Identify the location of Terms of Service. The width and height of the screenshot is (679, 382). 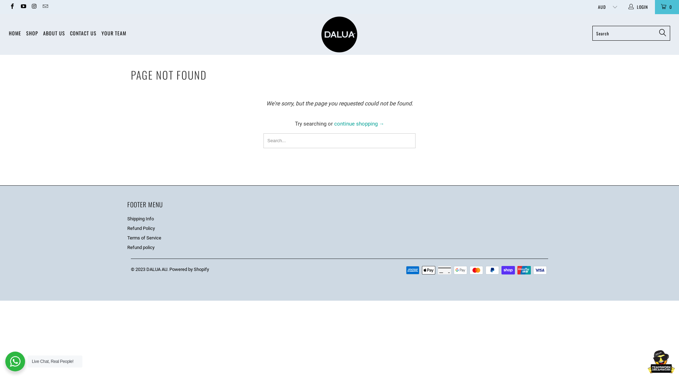
(144, 238).